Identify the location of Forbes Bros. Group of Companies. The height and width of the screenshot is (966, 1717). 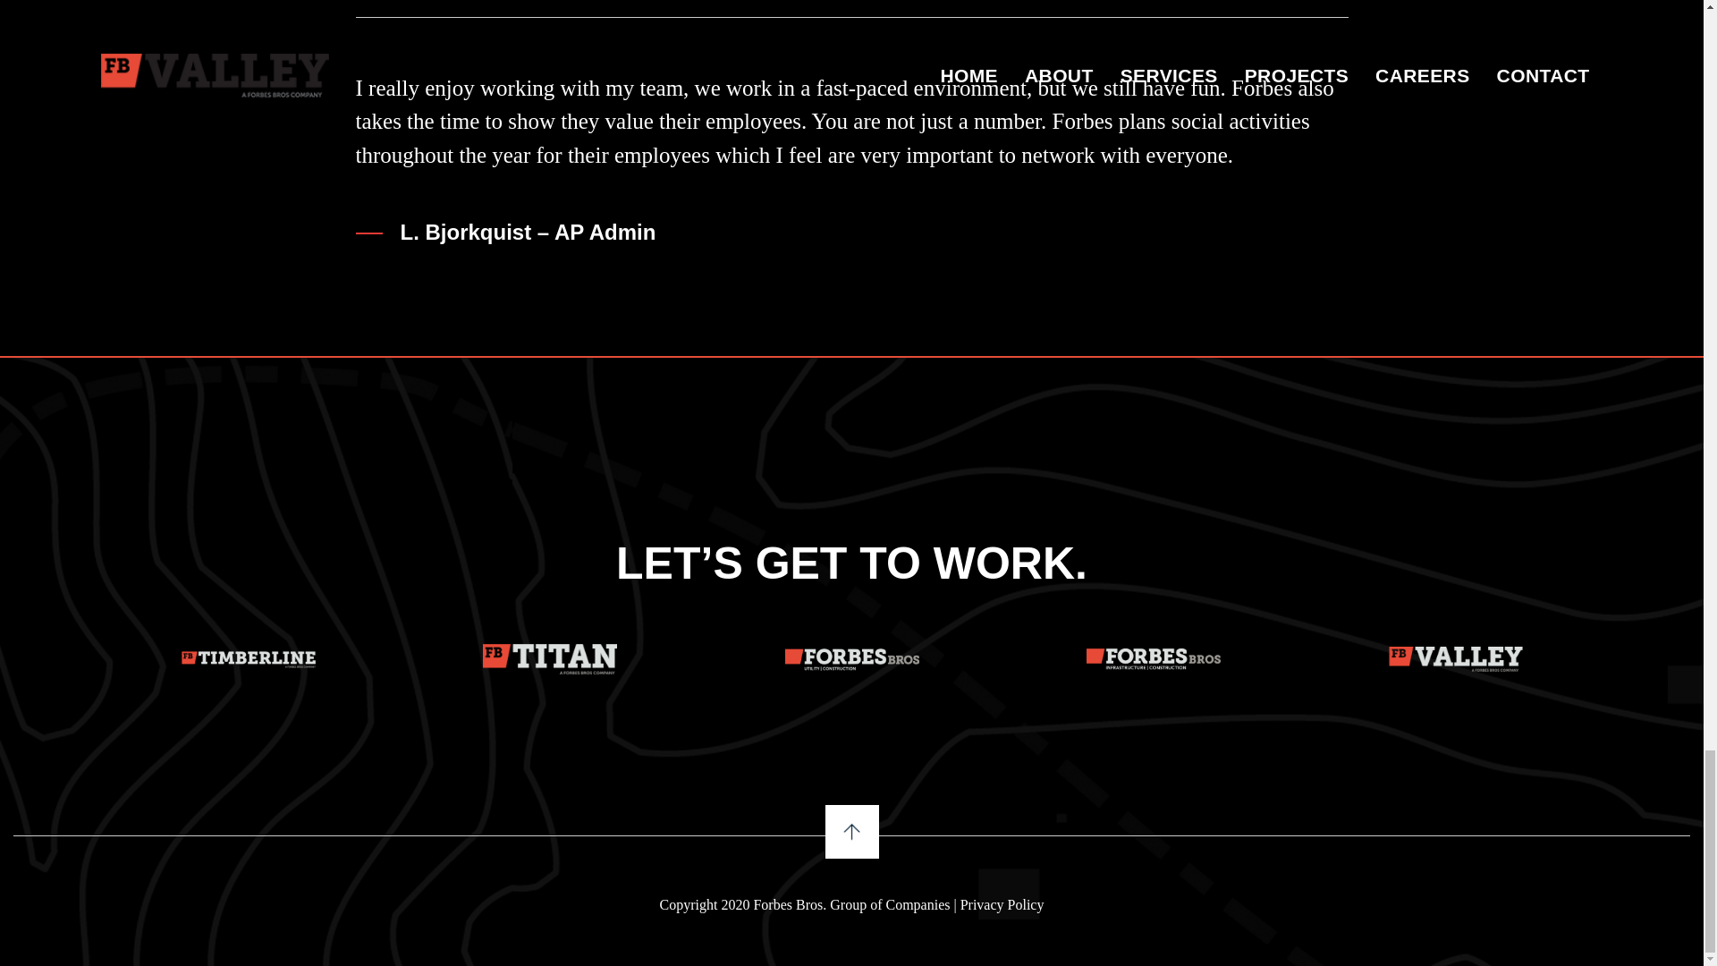
(851, 904).